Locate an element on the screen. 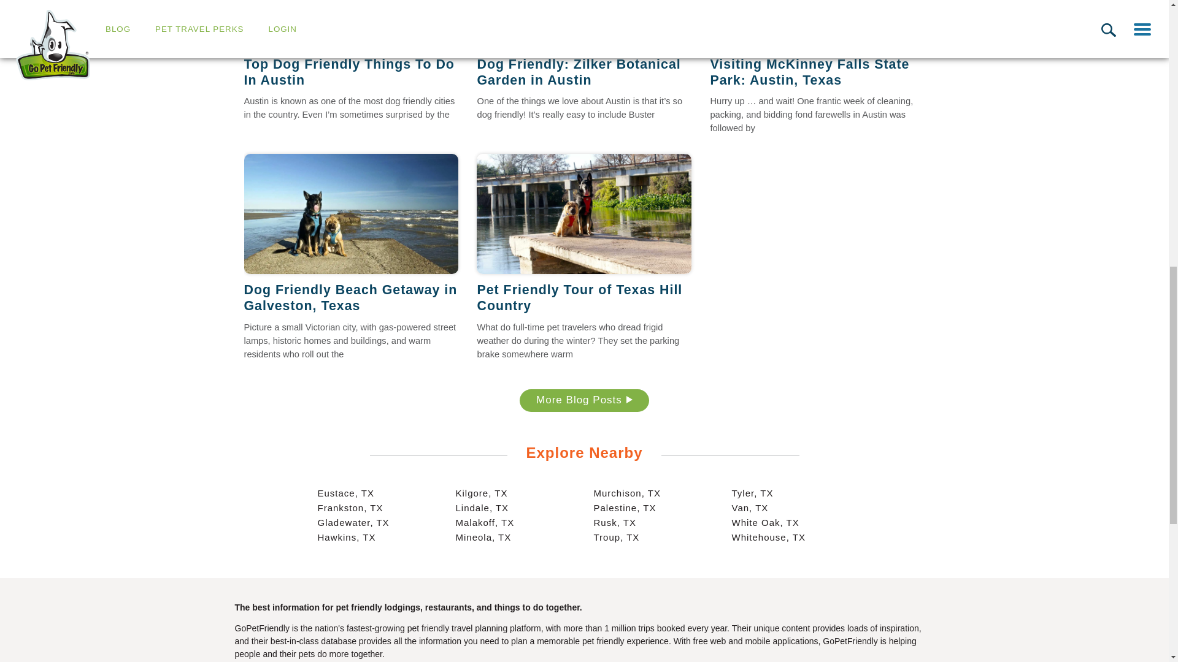 The height and width of the screenshot is (662, 1178). More Blog Posts is located at coordinates (584, 400).